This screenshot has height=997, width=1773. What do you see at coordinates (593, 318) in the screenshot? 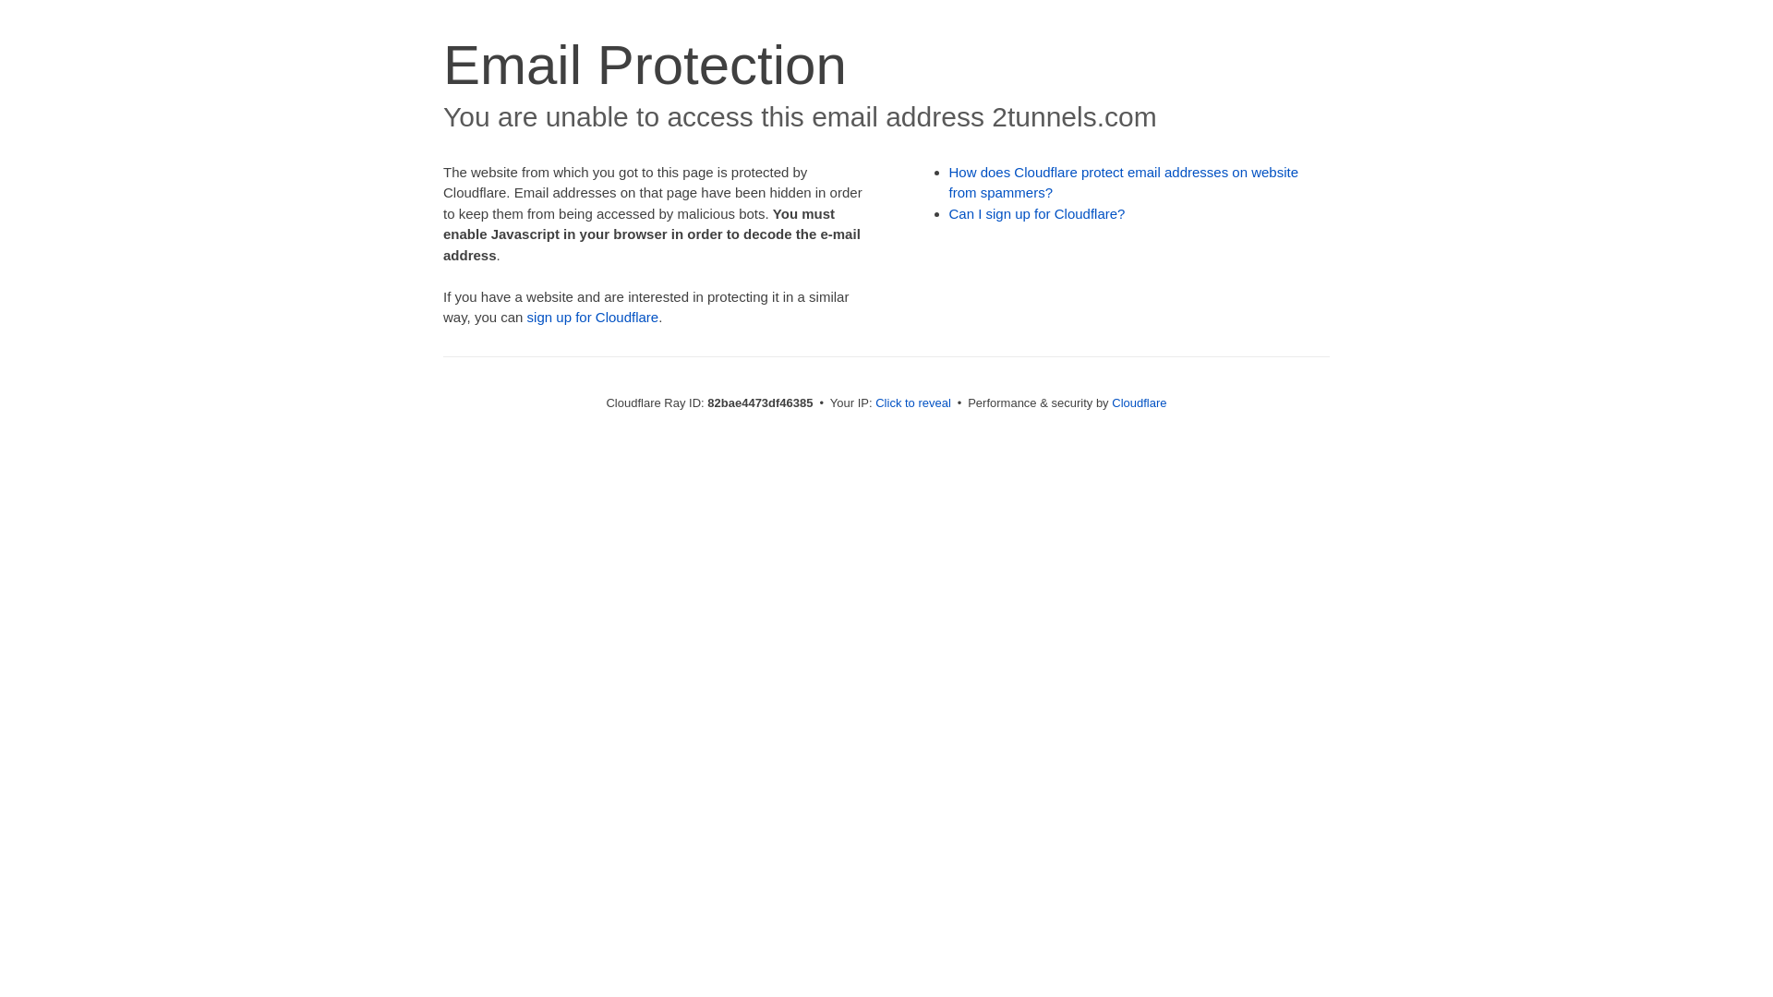
I see `sign up for Cloudflare` at bounding box center [593, 318].